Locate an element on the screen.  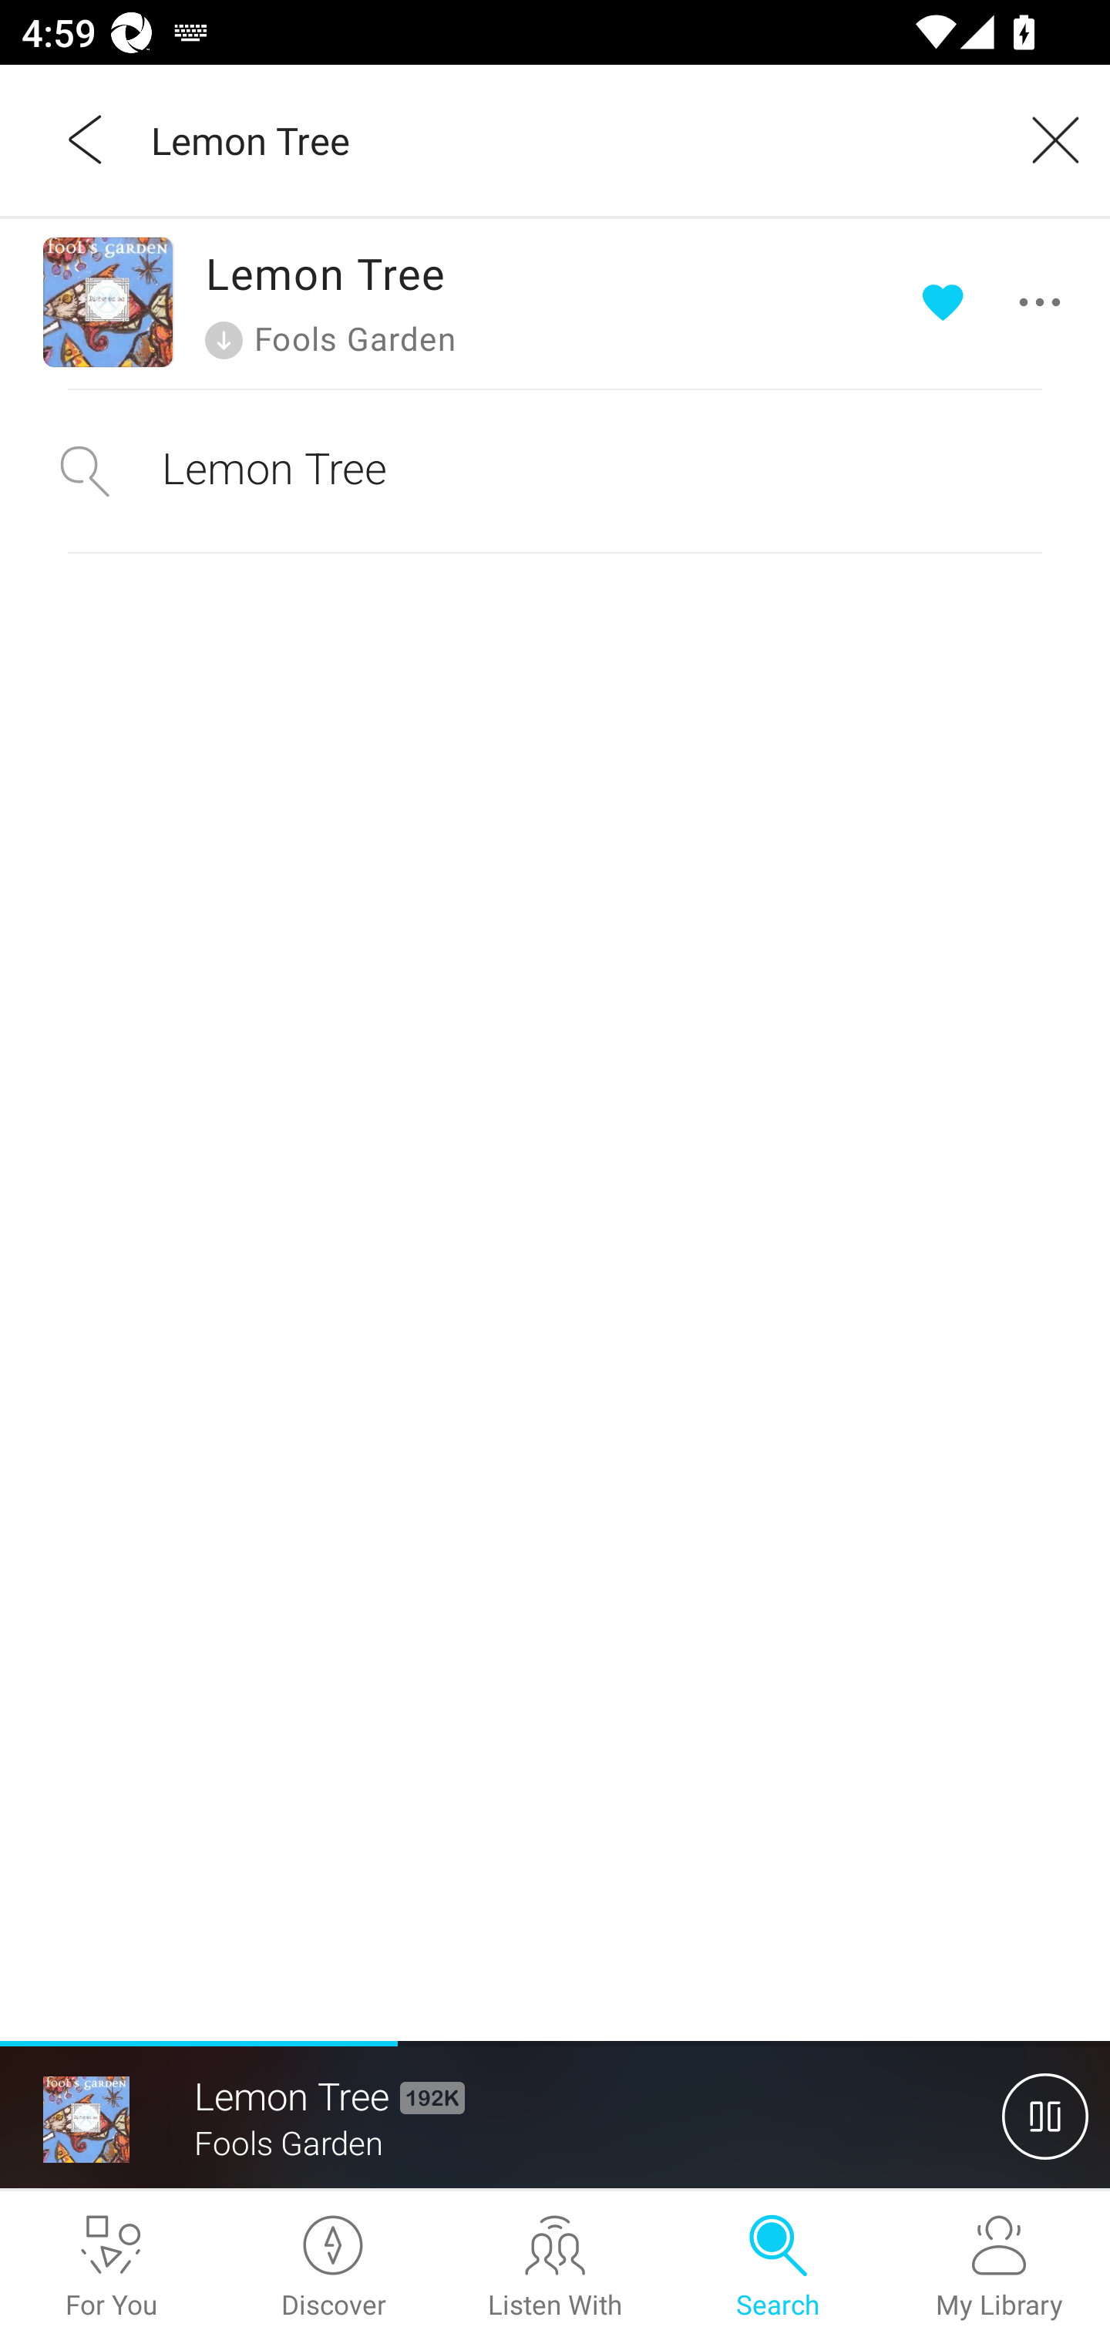
Listen With is located at coordinates (555, 2268).